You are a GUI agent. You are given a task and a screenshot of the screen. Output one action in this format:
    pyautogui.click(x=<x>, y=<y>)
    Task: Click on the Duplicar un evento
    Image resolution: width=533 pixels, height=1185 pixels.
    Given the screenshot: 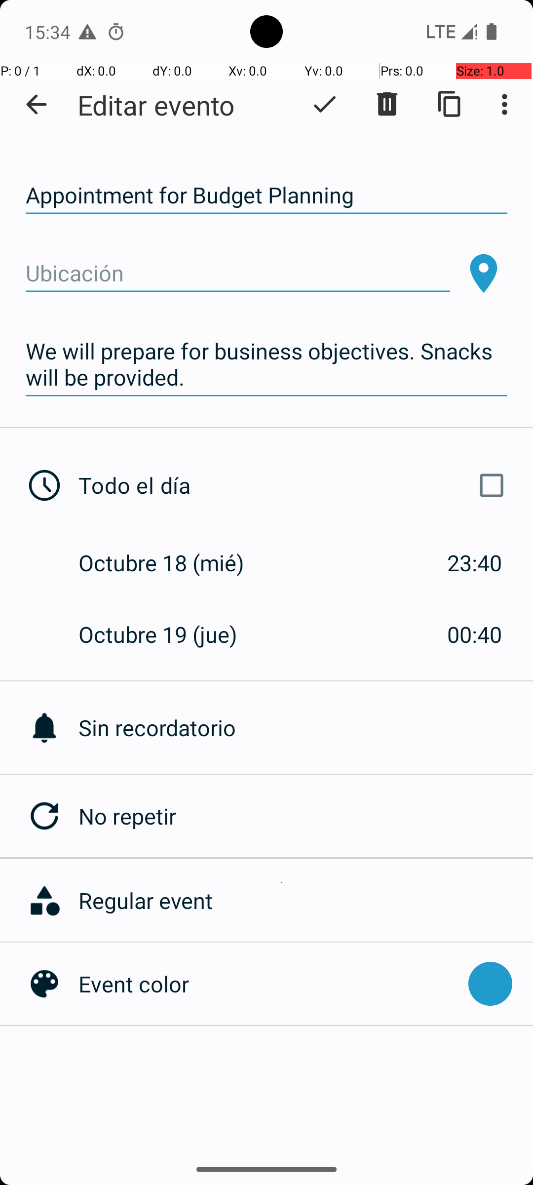 What is the action you would take?
    pyautogui.click(x=450, y=104)
    